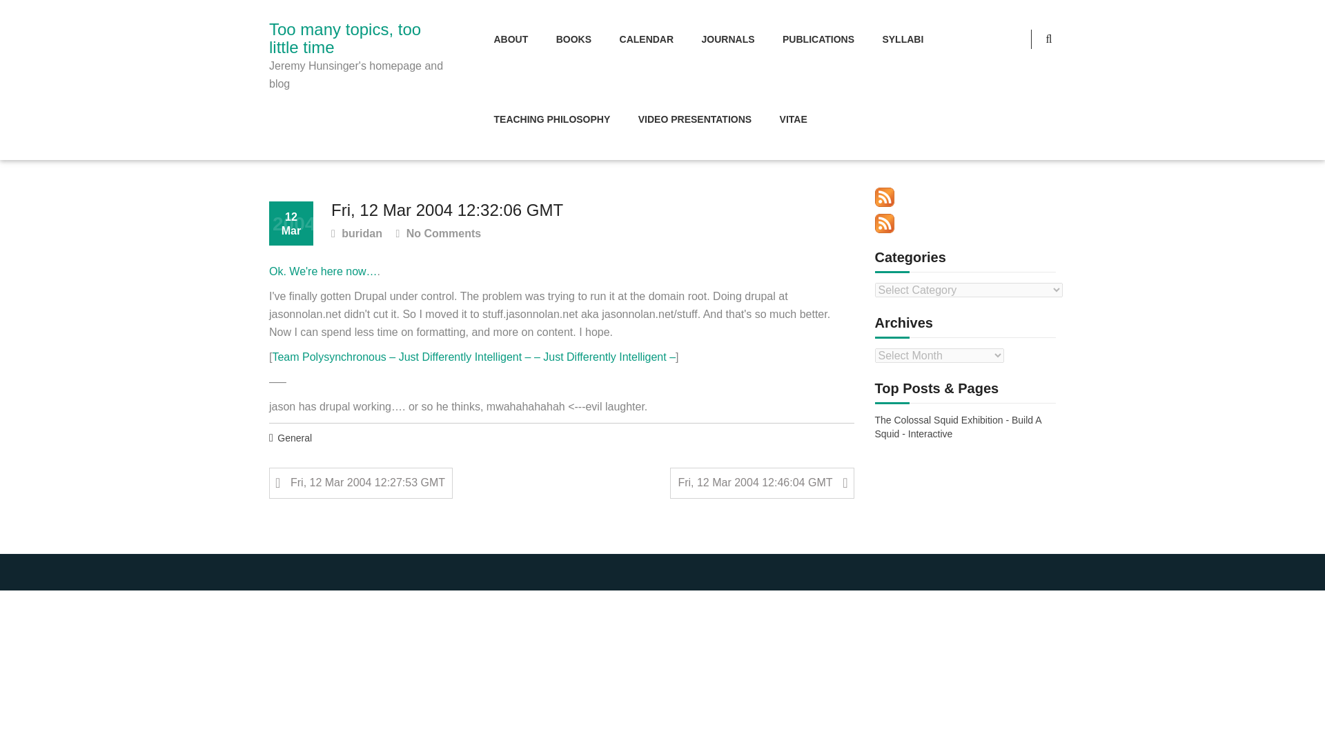  Describe the element at coordinates (294, 439) in the screenshot. I see `General` at that location.